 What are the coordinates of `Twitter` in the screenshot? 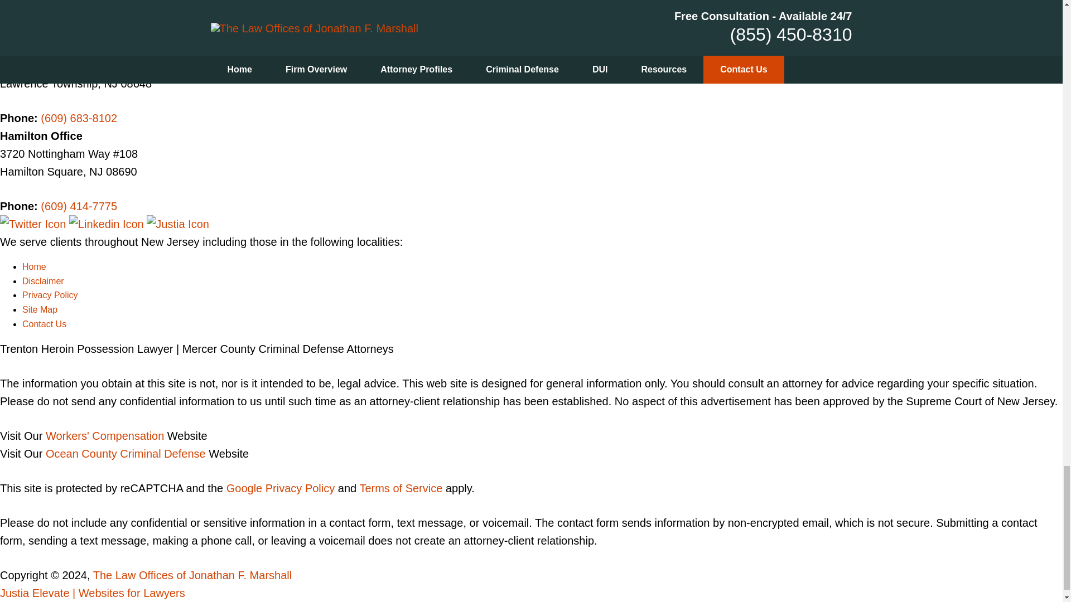 It's located at (35, 224).